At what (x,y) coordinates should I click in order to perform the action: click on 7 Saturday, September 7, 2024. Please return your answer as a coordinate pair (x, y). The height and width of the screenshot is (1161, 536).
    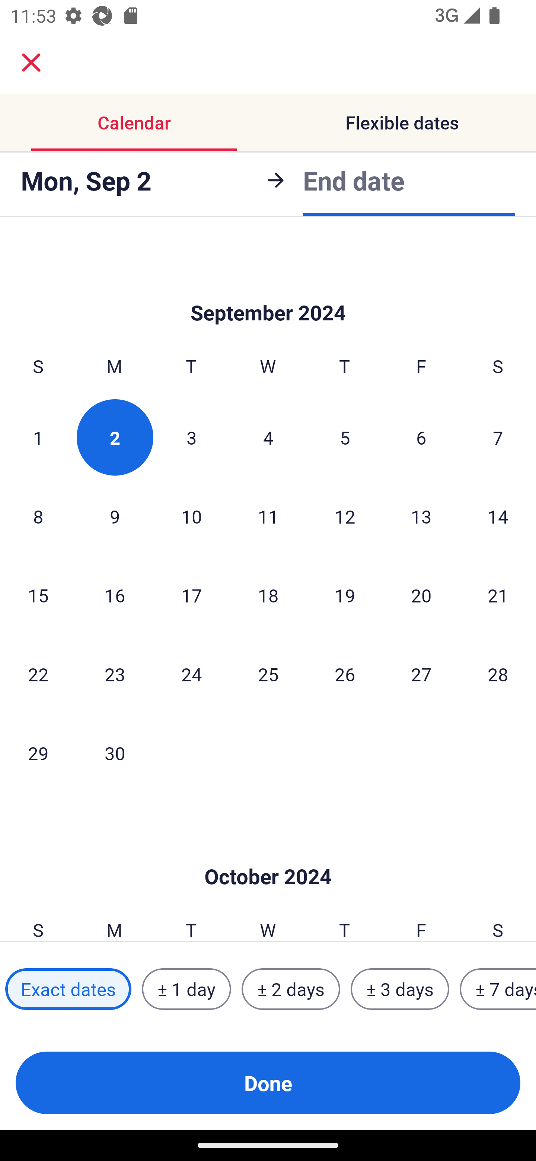
    Looking at the image, I should click on (498, 438).